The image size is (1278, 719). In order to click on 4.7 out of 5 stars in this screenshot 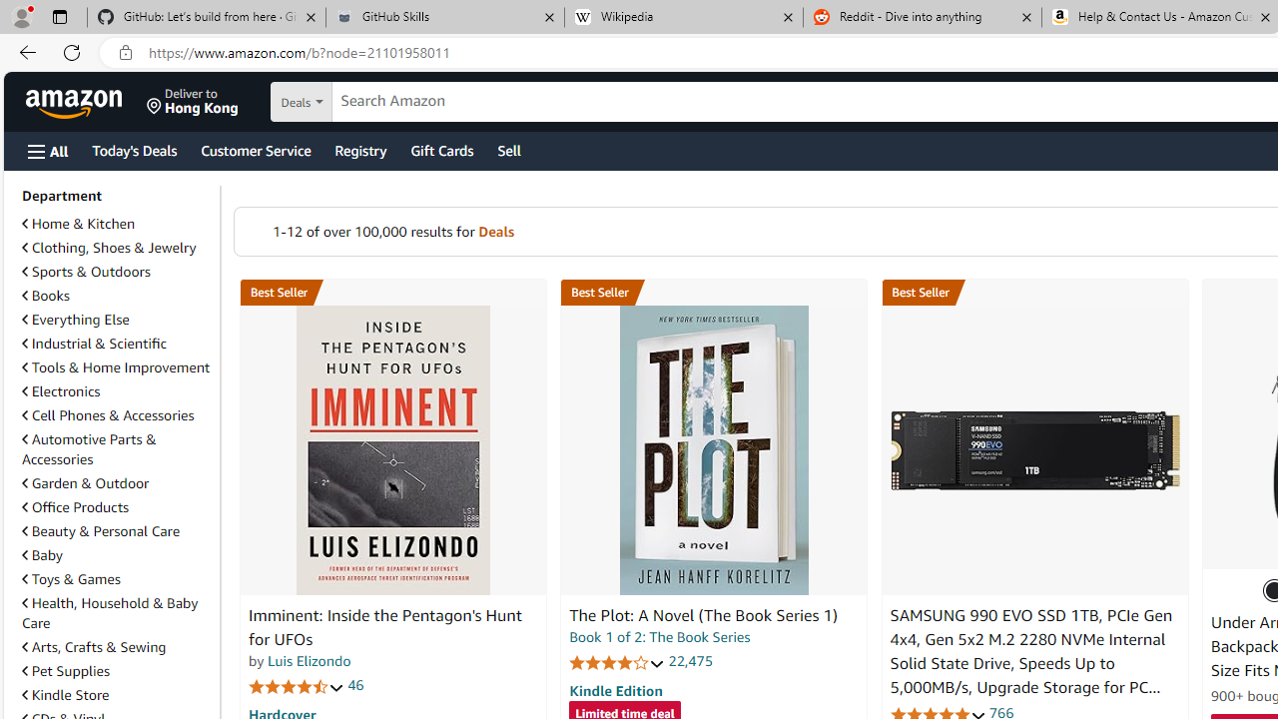, I will do `click(297, 685)`.